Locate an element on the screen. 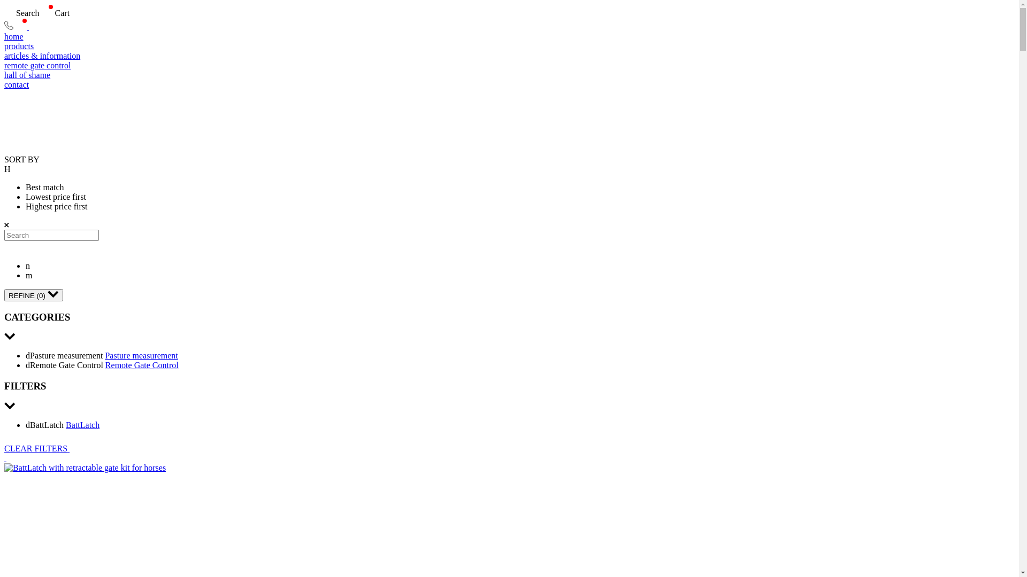  Shape Created with Sketch. is located at coordinates (9, 27).